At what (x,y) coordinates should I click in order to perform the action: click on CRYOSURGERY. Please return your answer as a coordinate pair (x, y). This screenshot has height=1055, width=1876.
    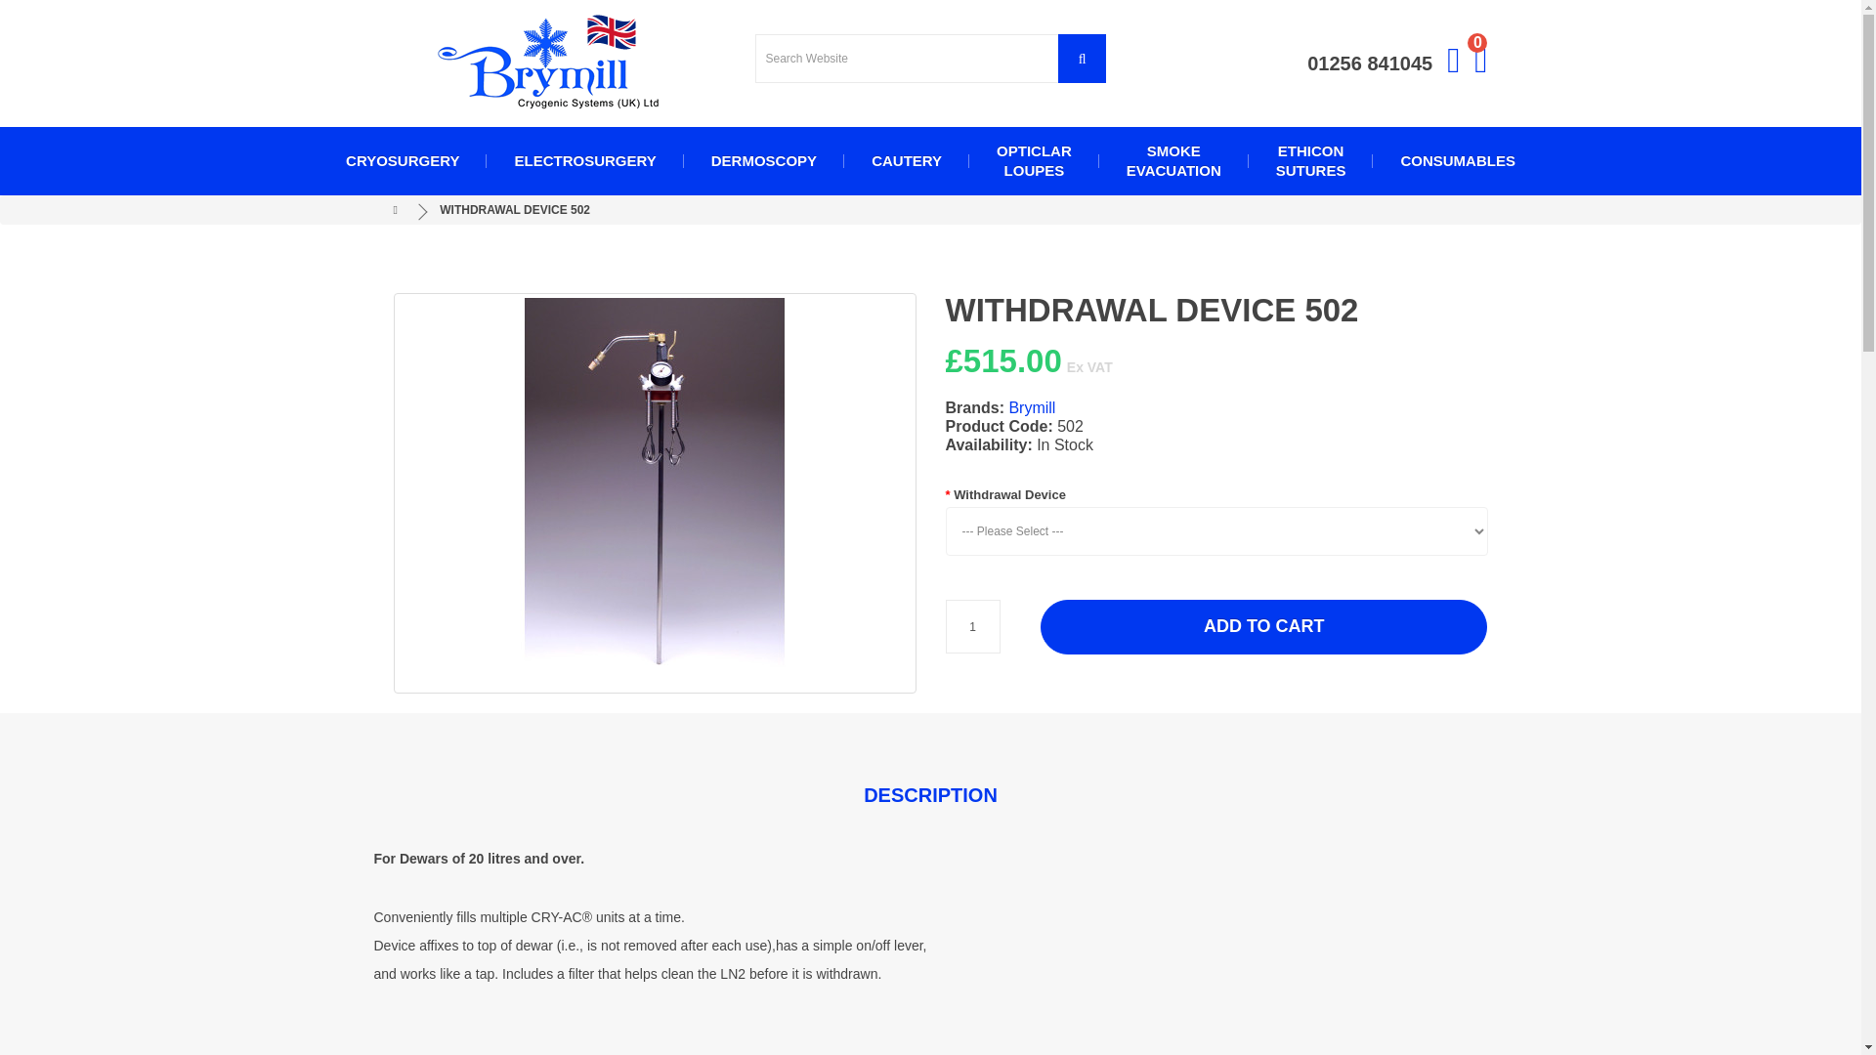
    Looking at the image, I should click on (1172, 160).